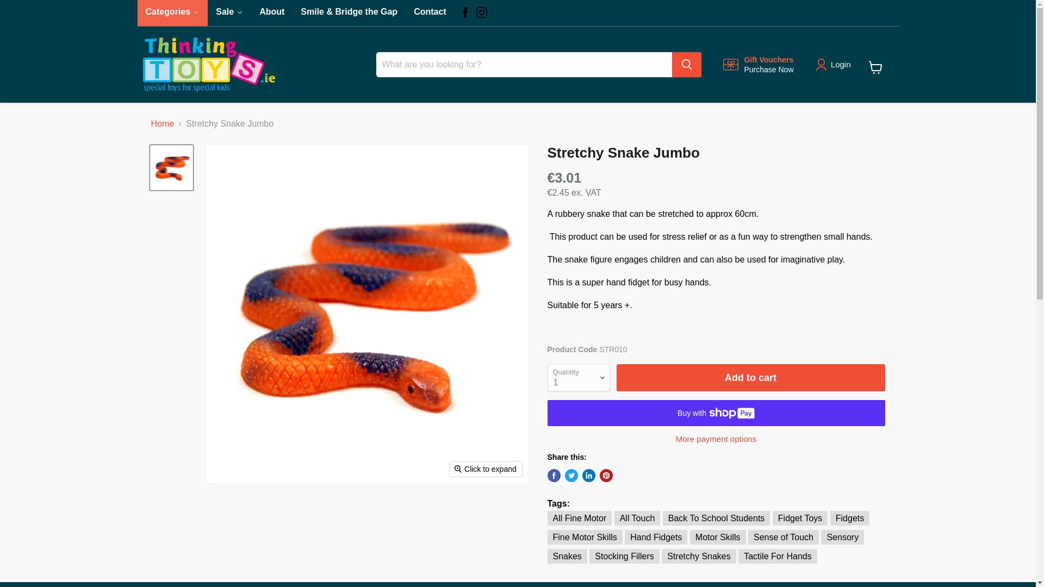  Describe the element at coordinates (229, 13) in the screenshot. I see `Sale` at that location.